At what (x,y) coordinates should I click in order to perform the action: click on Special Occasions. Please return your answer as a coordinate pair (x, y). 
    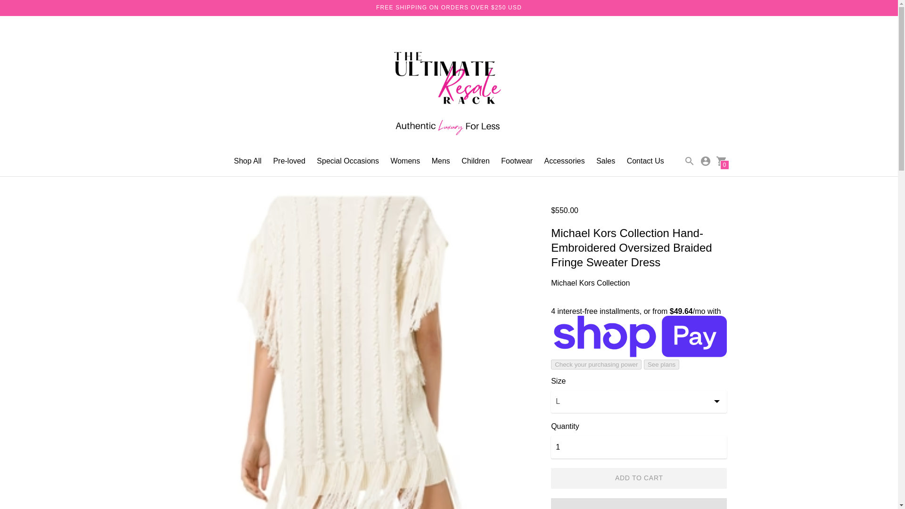
    Looking at the image, I should click on (348, 160).